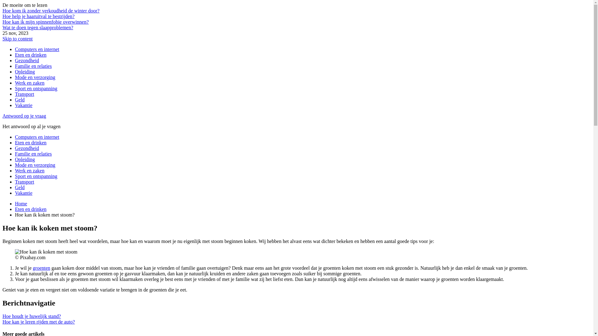  Describe the element at coordinates (24, 116) in the screenshot. I see `Antwoord op je vraag` at that location.